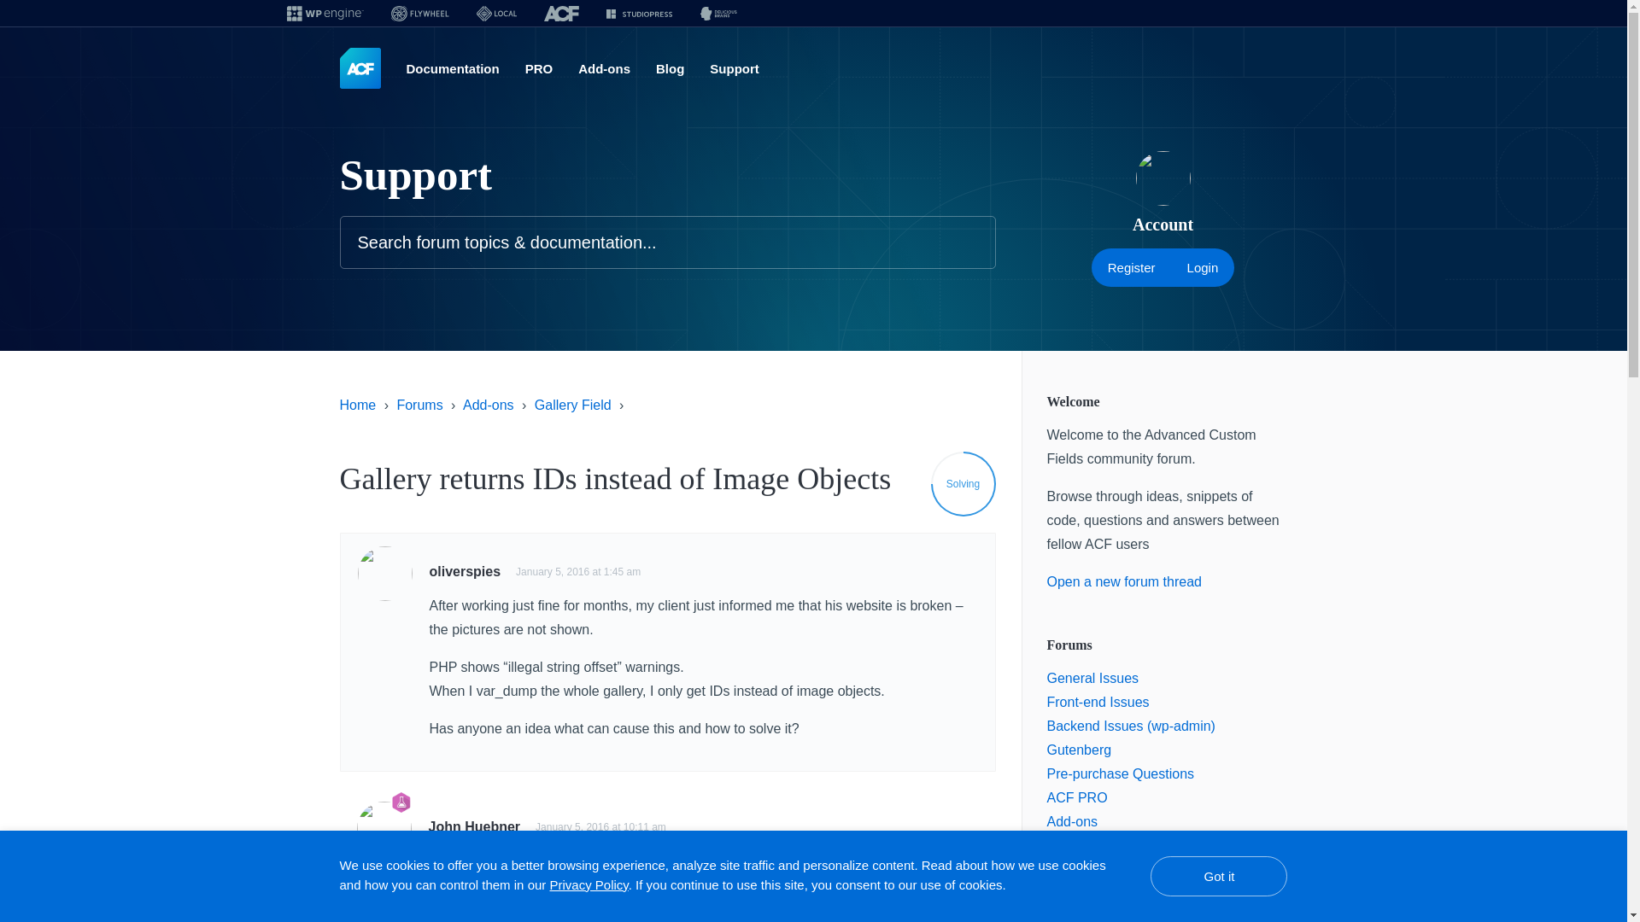  I want to click on Bug Reports, so click(1085, 845).